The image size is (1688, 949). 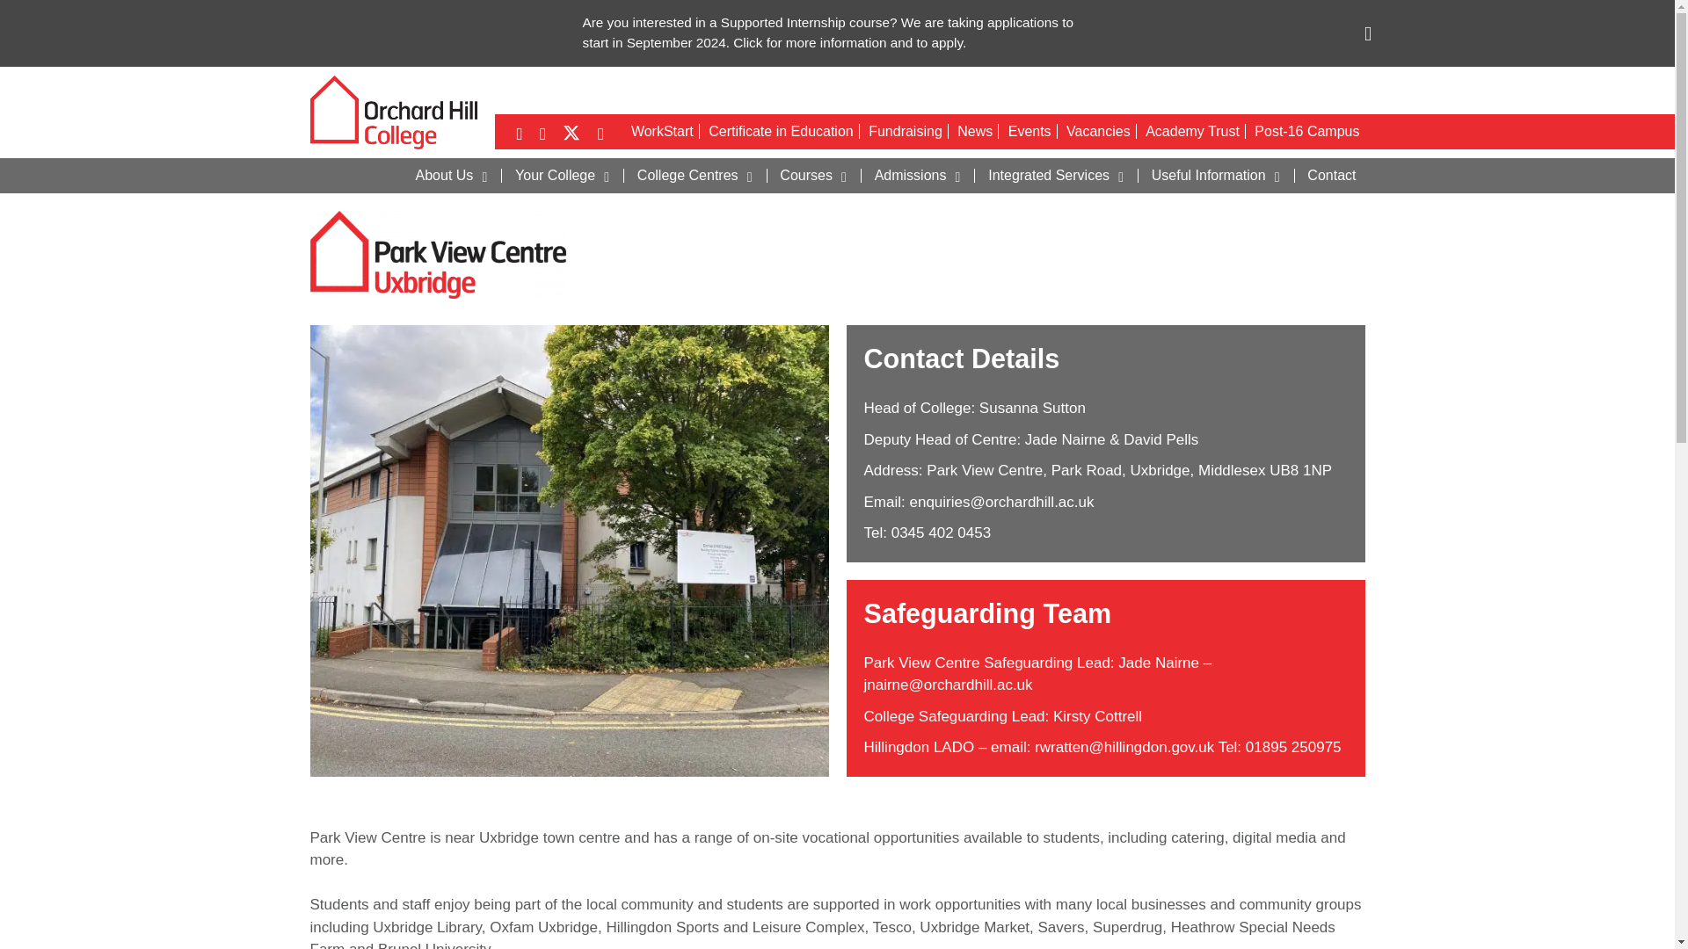 I want to click on Post-16 Campus, so click(x=1306, y=131).